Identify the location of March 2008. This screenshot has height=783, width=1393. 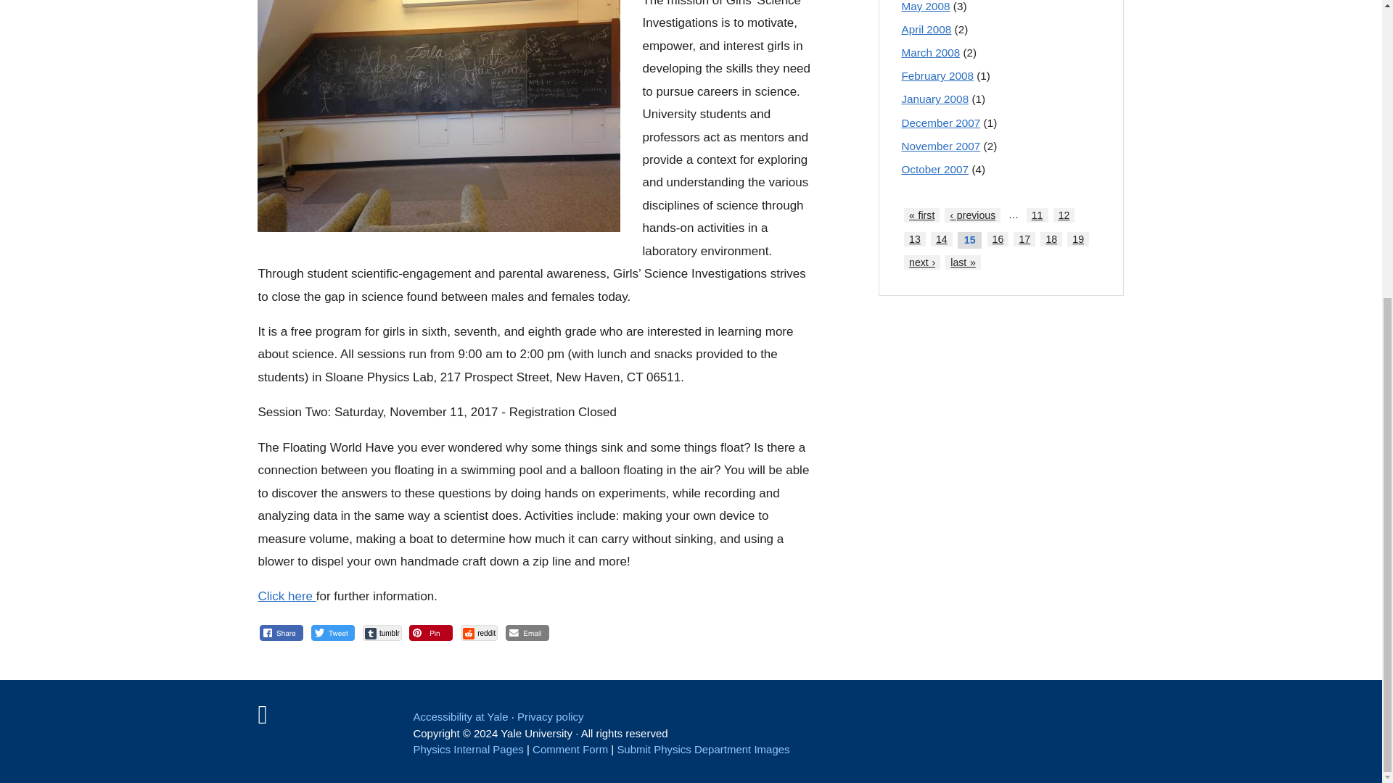
(930, 52).